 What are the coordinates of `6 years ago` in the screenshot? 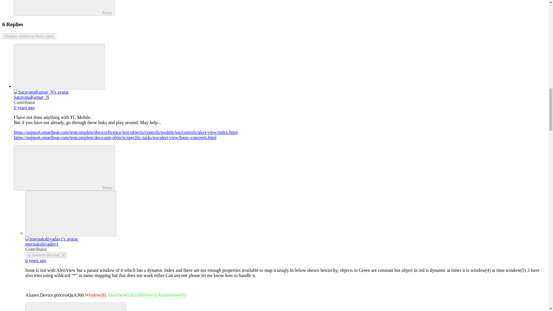 It's located at (36, 260).